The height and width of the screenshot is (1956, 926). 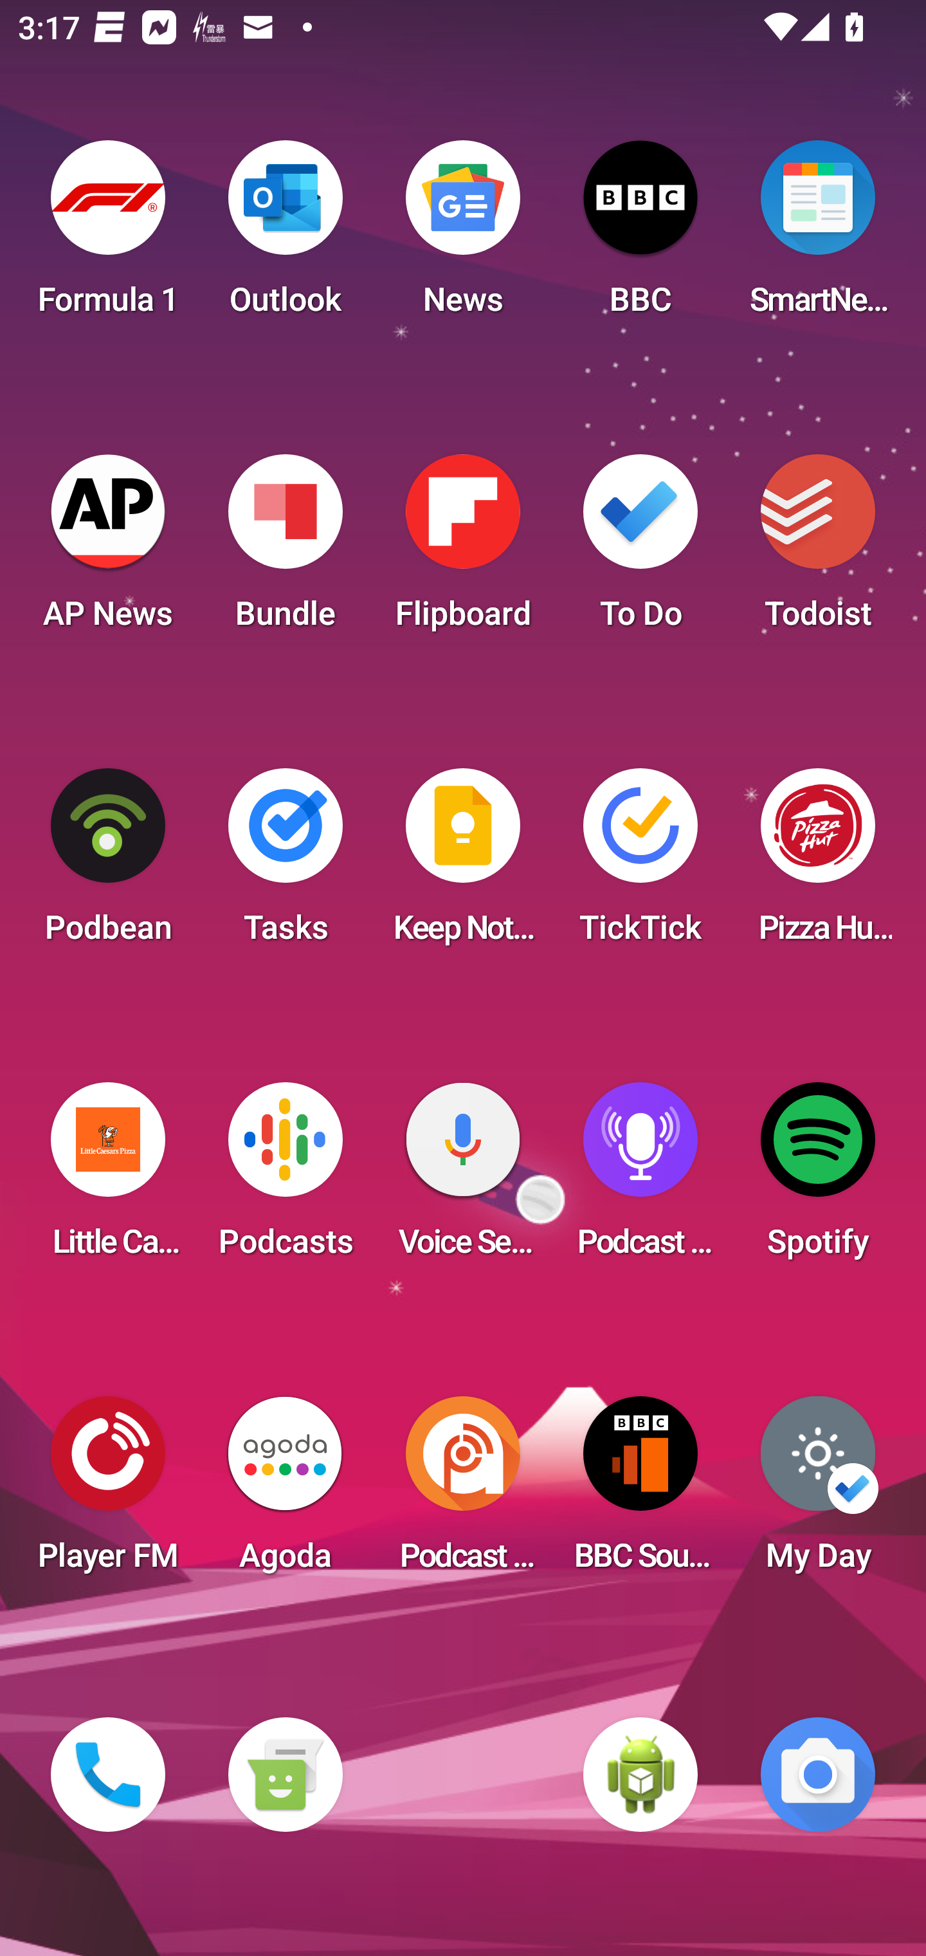 I want to click on Pizza Hut HK & Macau, so click(x=818, y=863).